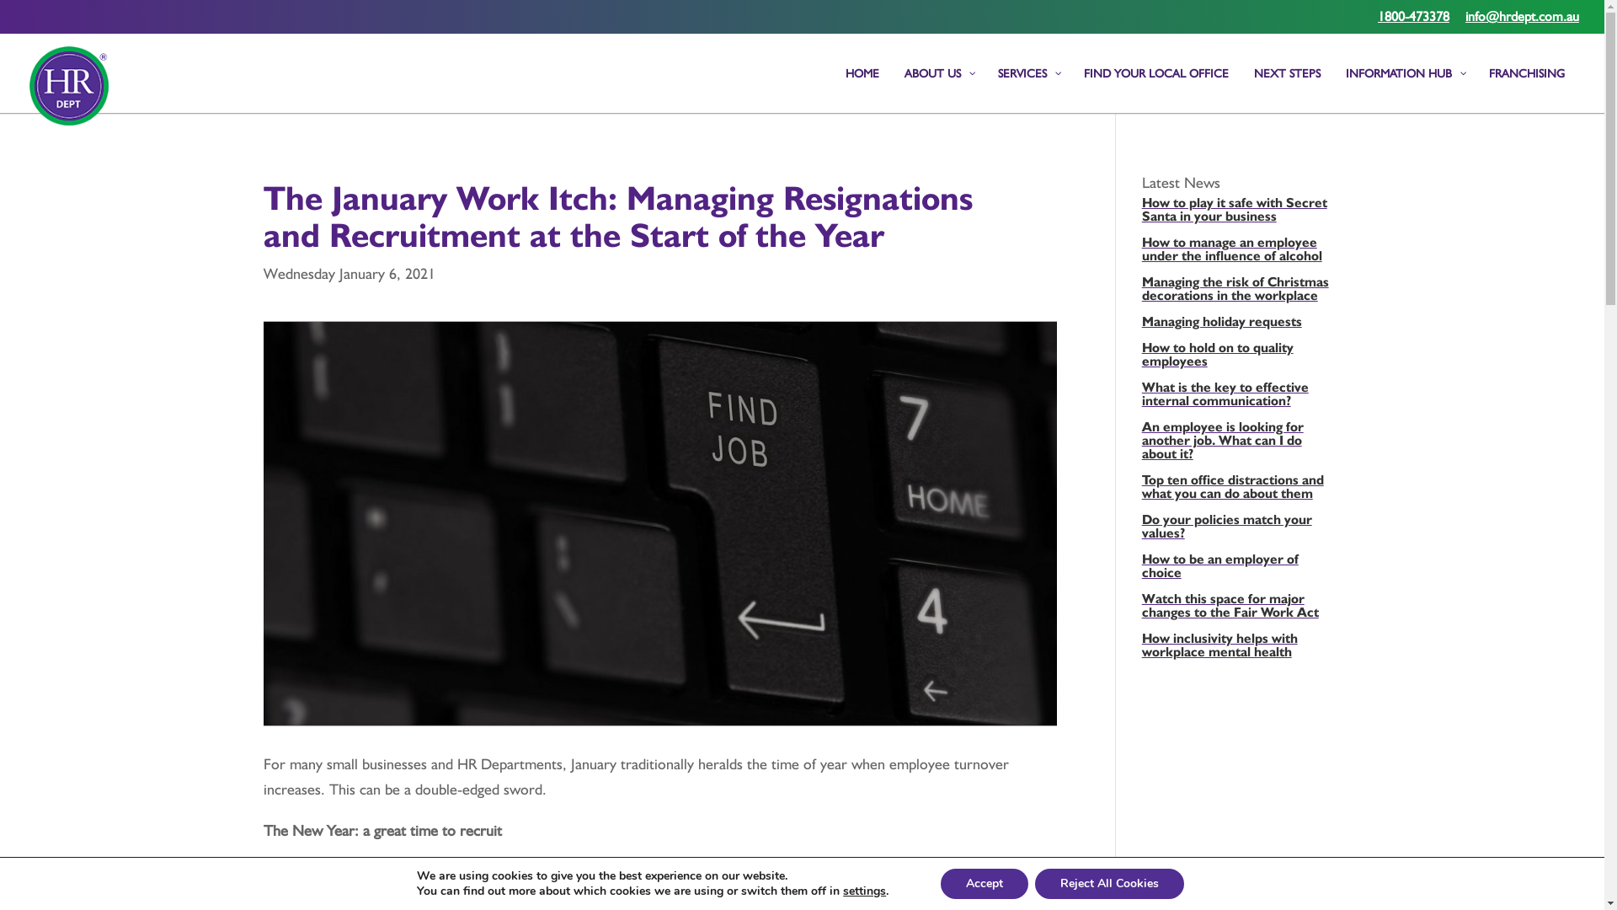 Image resolution: width=1617 pixels, height=910 pixels. I want to click on Reject All Cookies, so click(1110, 884).